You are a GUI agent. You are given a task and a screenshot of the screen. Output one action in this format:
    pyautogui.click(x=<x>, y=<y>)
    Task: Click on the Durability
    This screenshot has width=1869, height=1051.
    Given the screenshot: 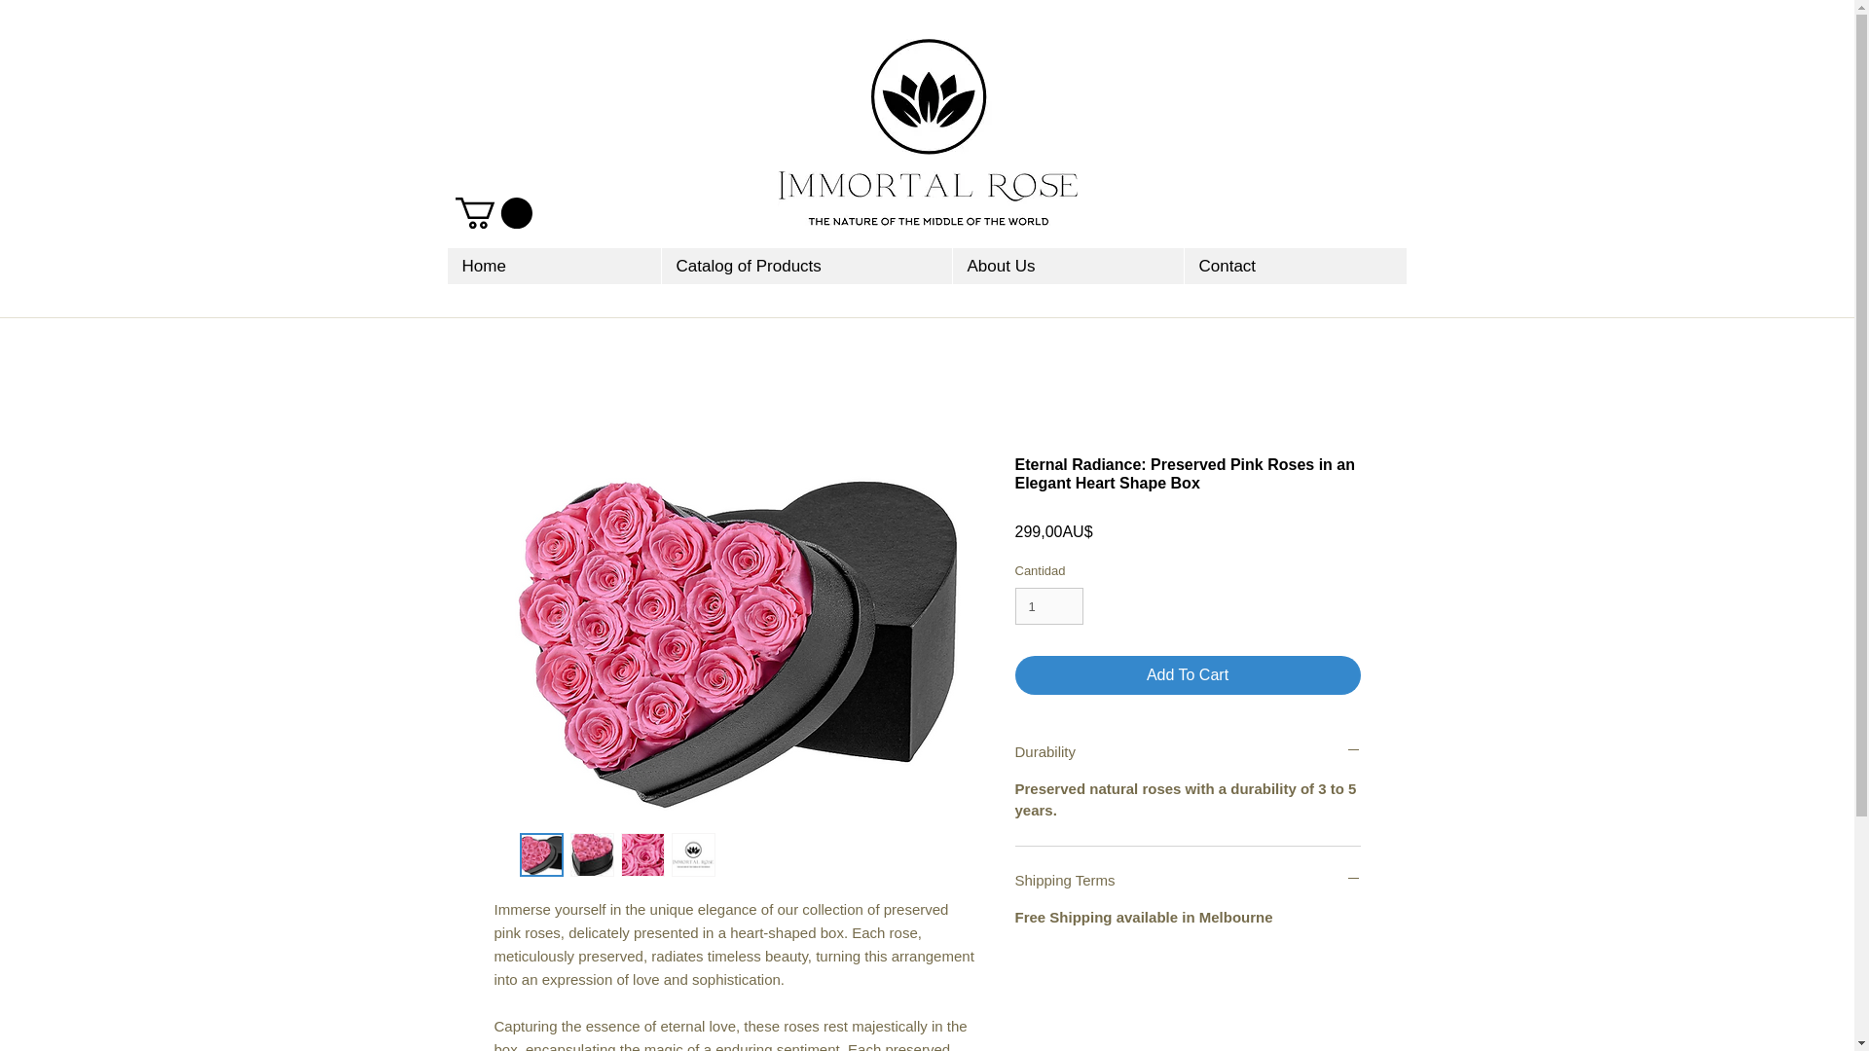 What is the action you would take?
    pyautogui.click(x=1188, y=751)
    